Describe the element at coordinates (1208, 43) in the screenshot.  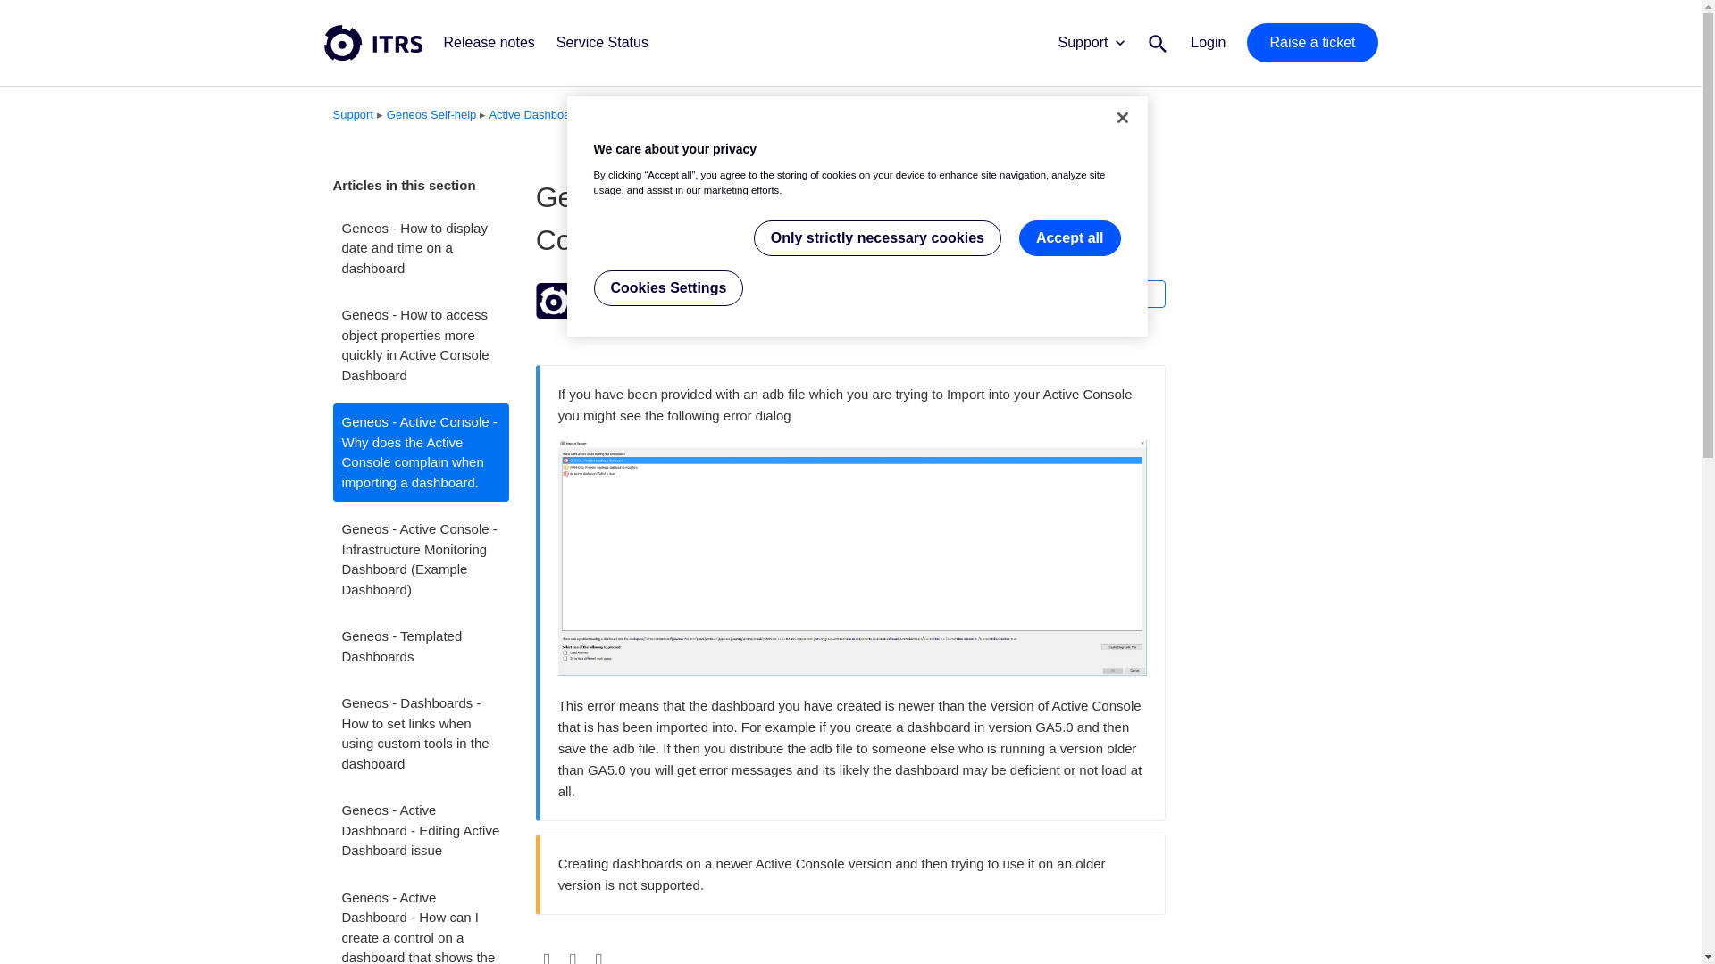
I see `Login` at that location.